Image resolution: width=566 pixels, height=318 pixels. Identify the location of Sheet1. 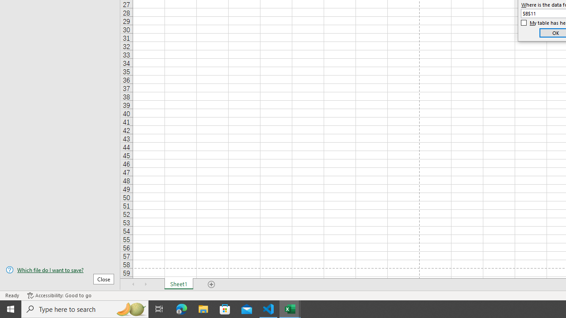
(179, 284).